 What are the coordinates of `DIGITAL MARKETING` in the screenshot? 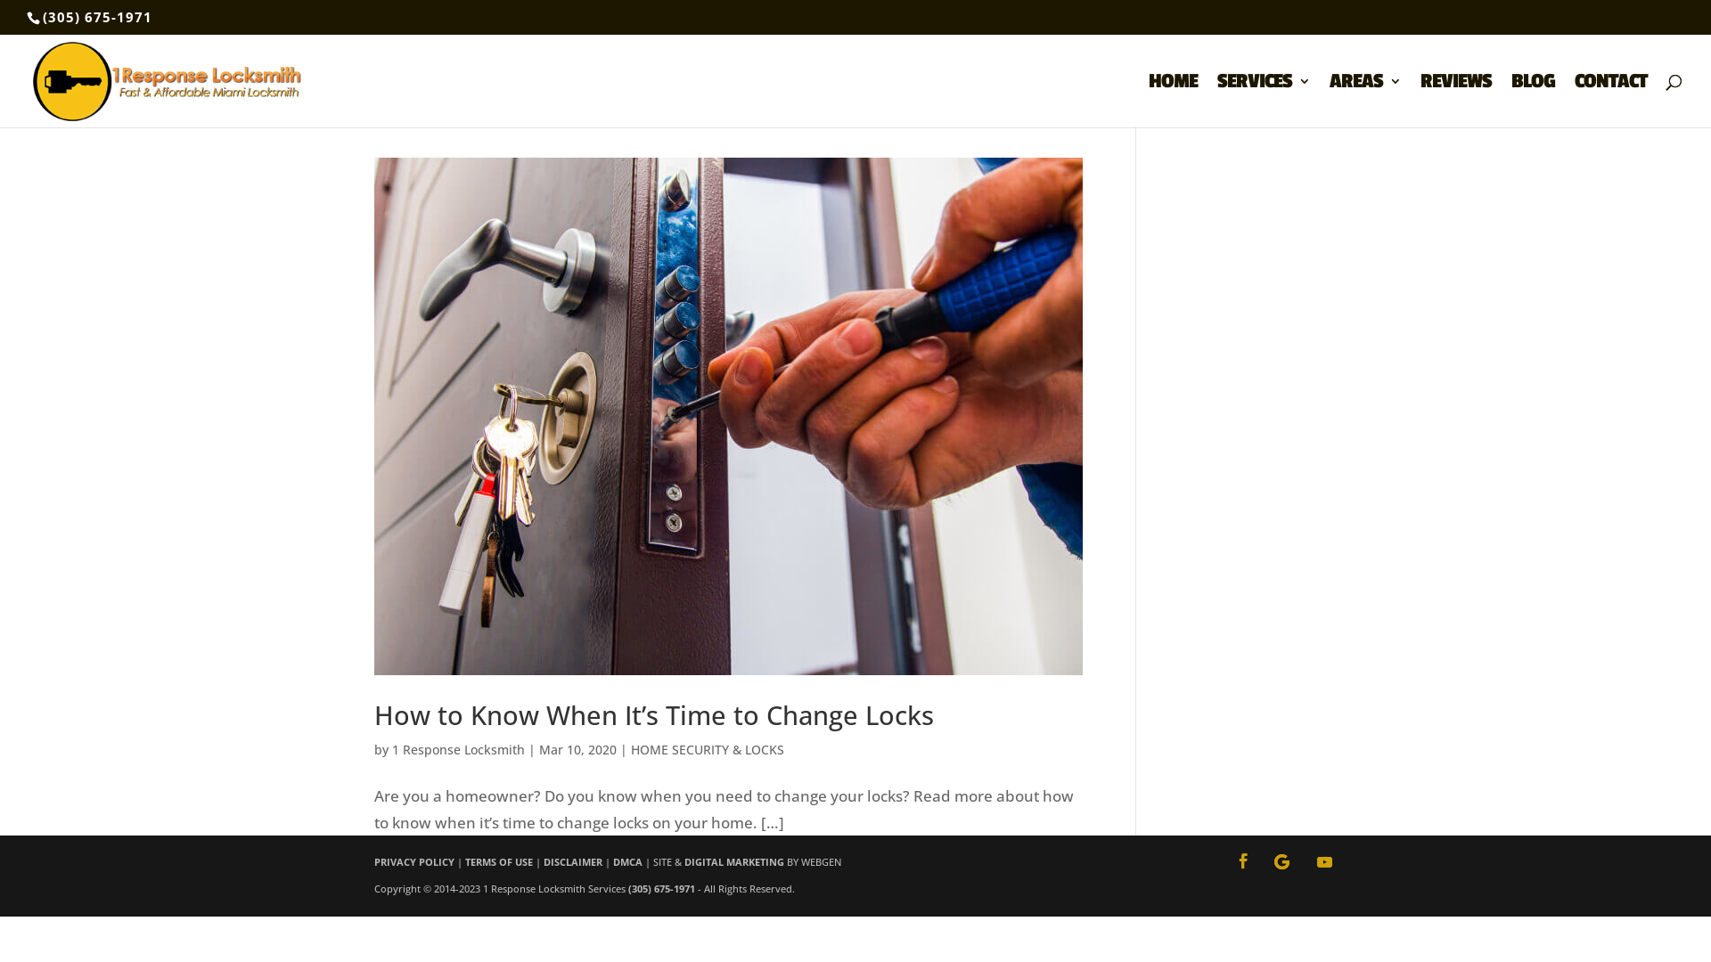 It's located at (734, 862).